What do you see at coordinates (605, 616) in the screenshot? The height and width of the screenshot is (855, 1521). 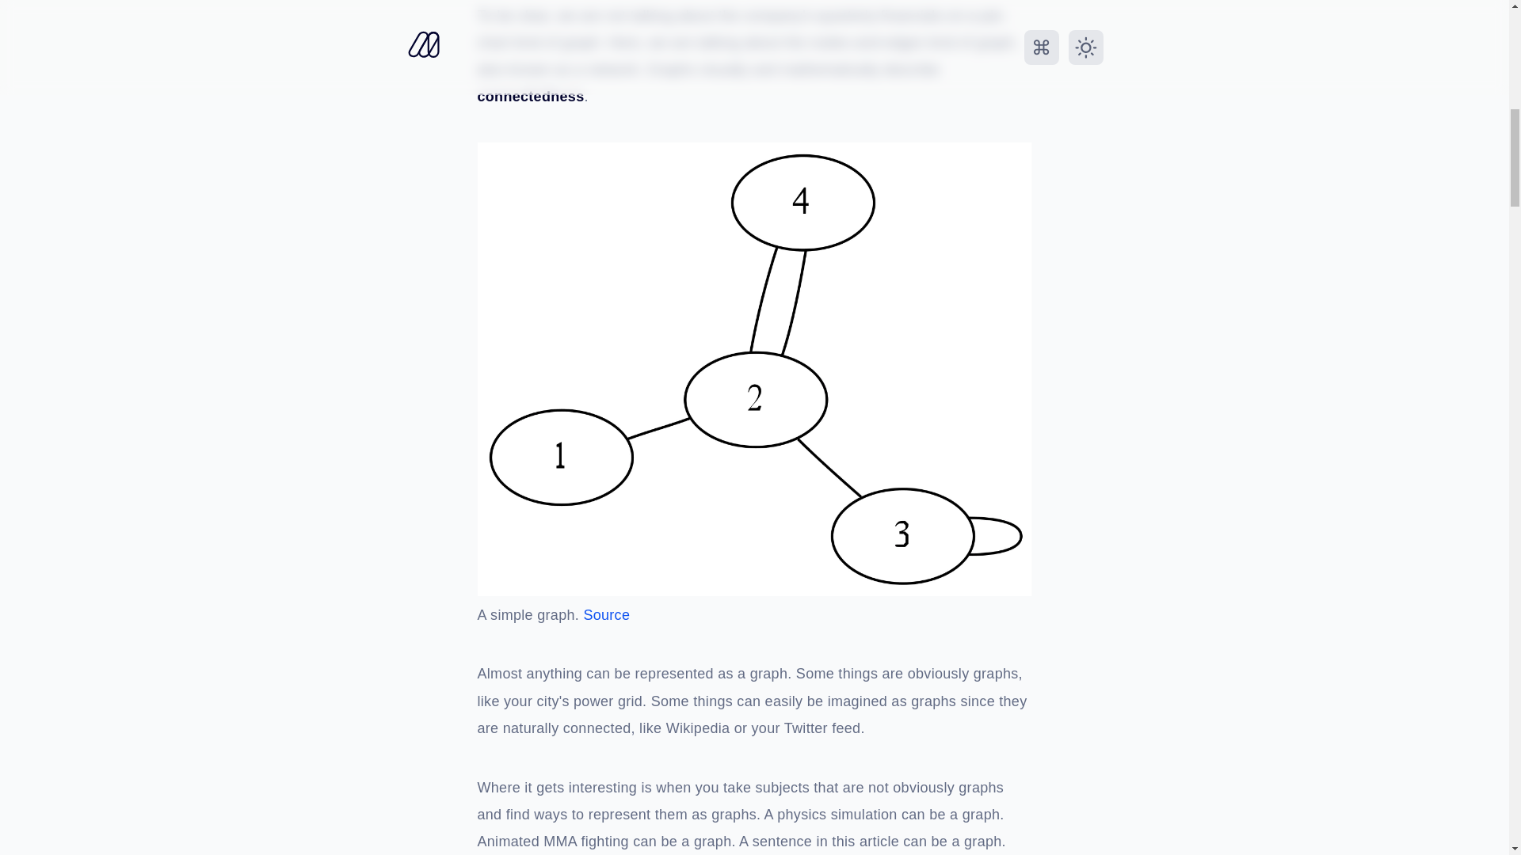 I see `Source` at bounding box center [605, 616].